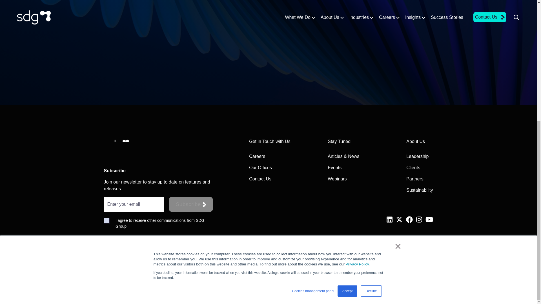 This screenshot has width=541, height=304. I want to click on Accept, so click(348, 92).